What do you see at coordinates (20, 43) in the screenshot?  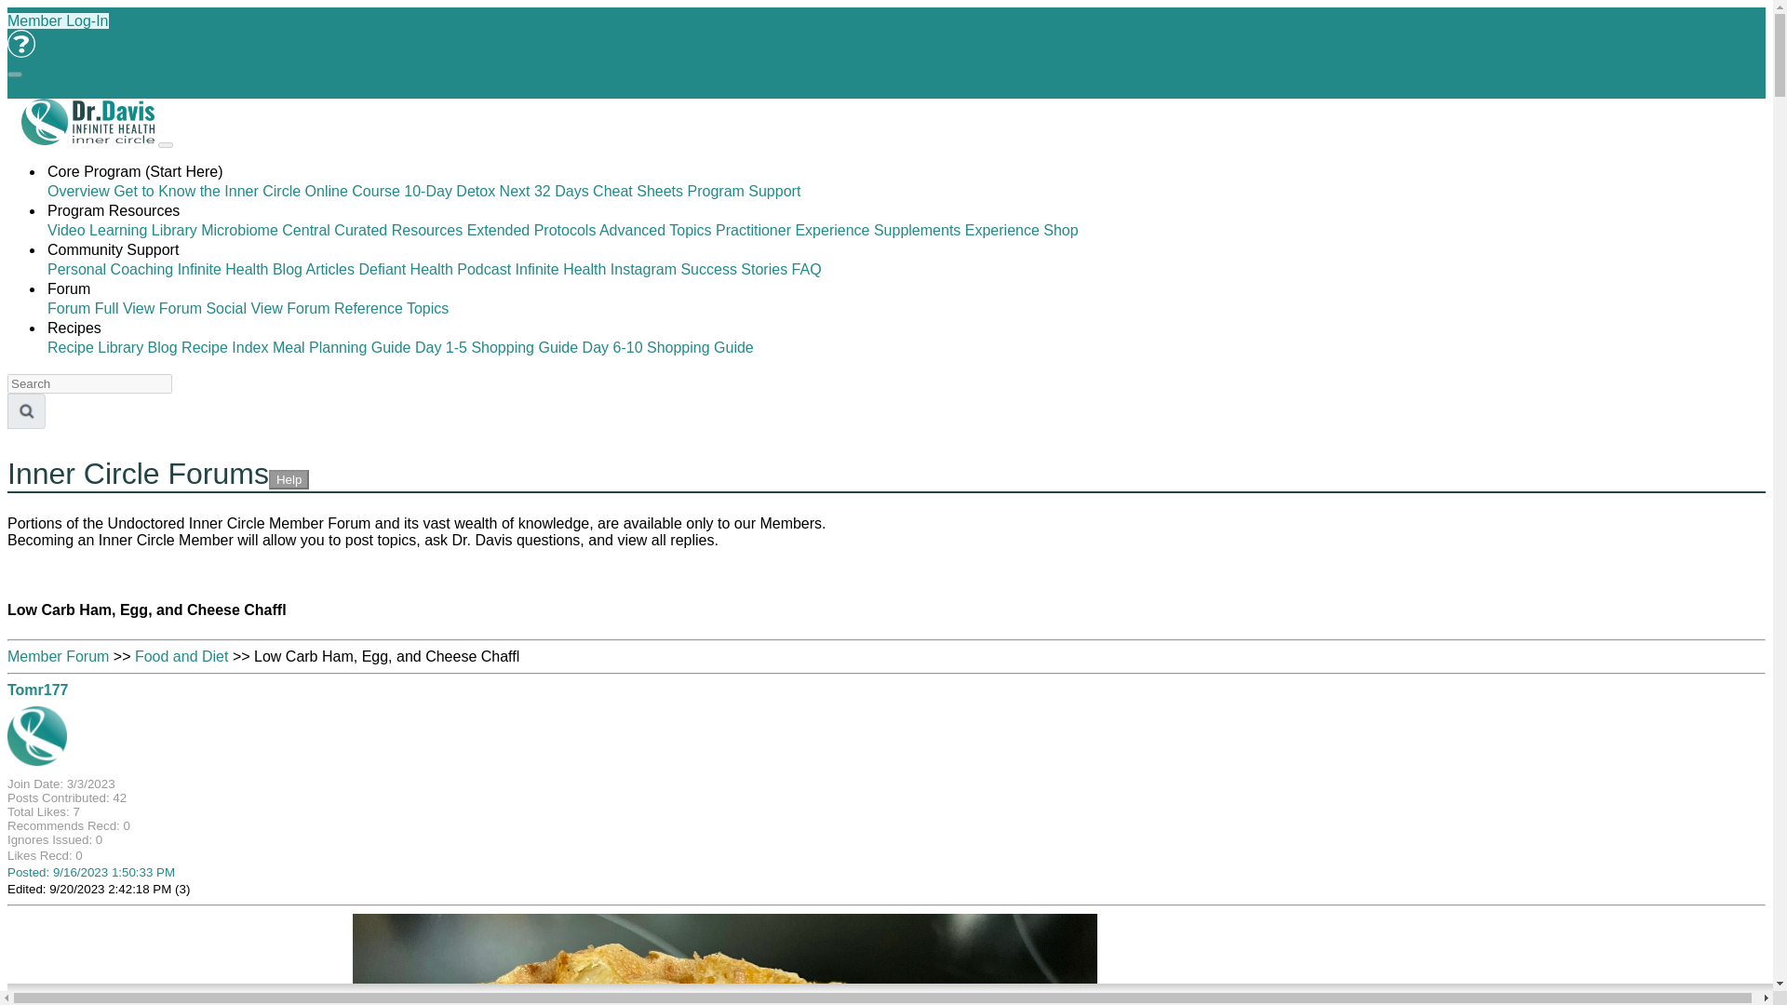 I see `FAQ` at bounding box center [20, 43].